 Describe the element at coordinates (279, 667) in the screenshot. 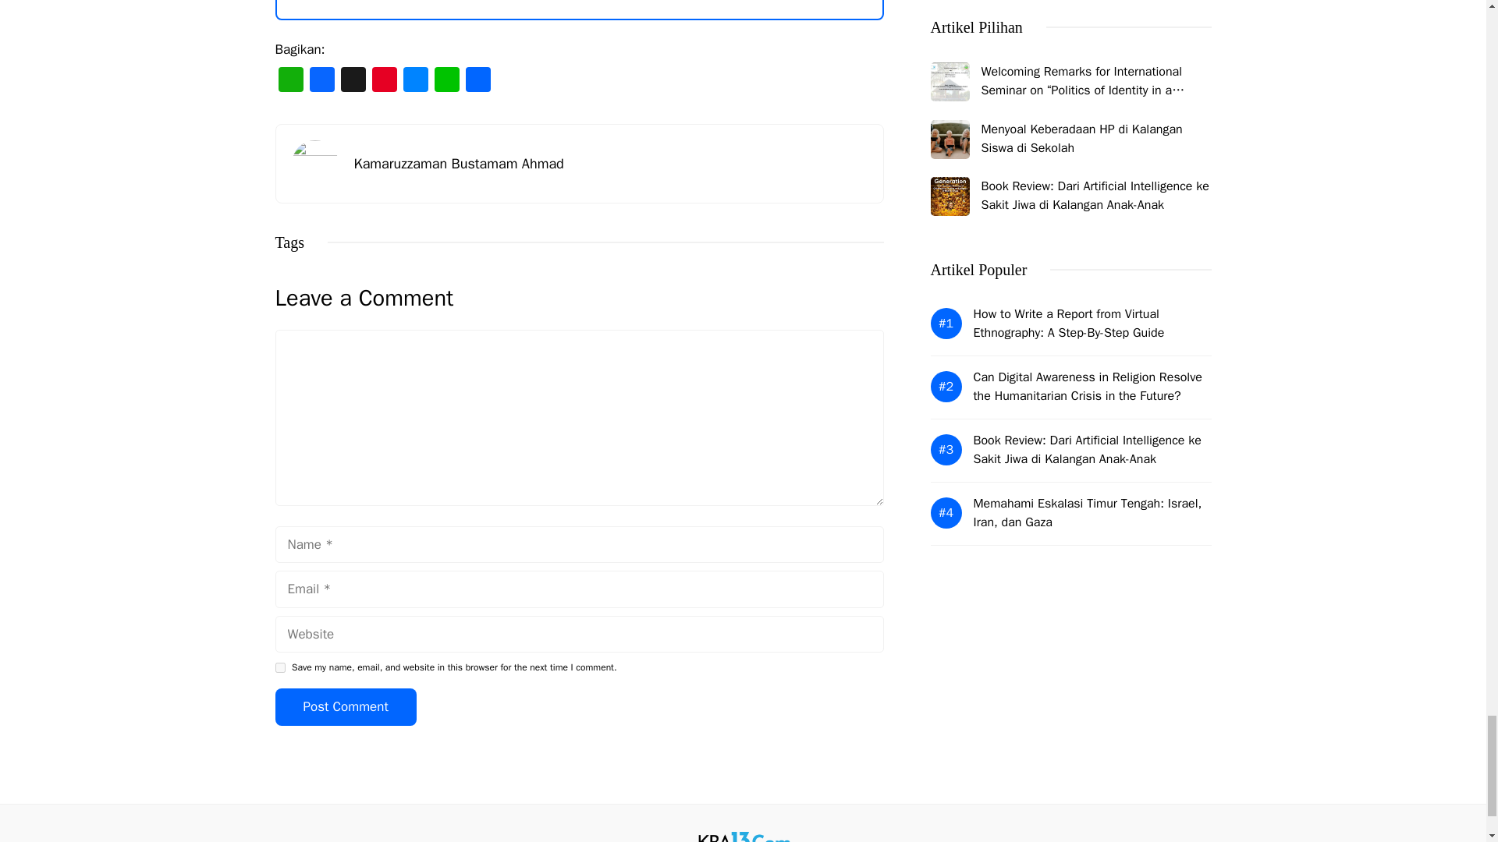

I see `yes` at that location.